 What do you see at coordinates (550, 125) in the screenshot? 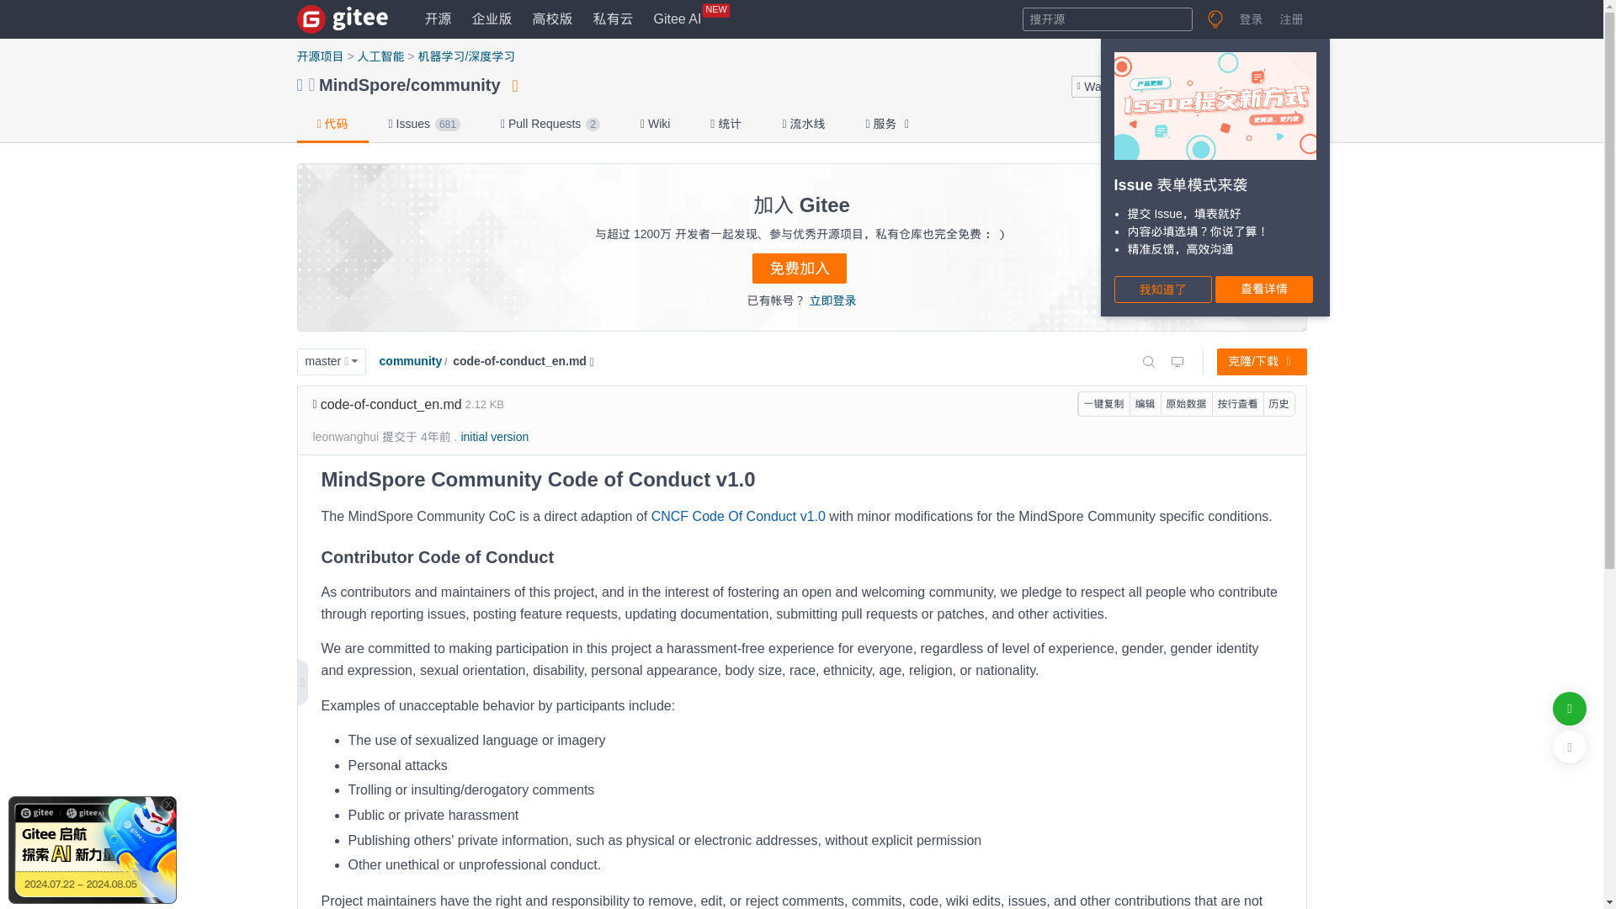
I see `Pull Requests 2` at bounding box center [550, 125].